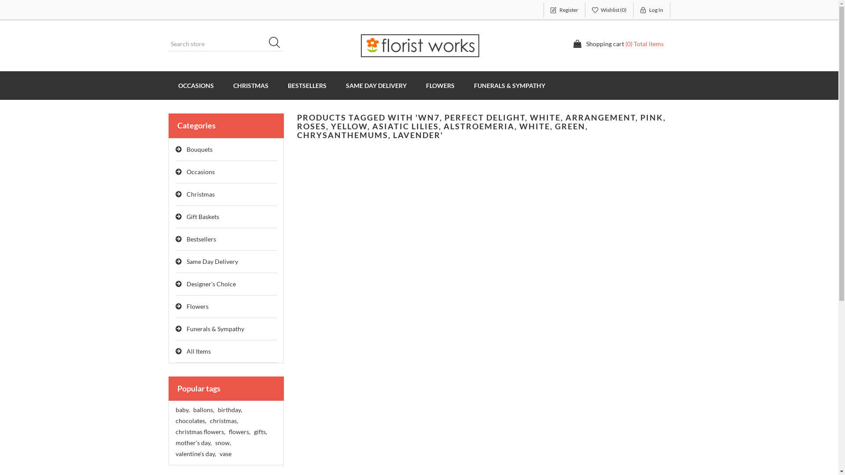  Describe the element at coordinates (376, 85) in the screenshot. I see `SAME DAY DELIVERY` at that location.